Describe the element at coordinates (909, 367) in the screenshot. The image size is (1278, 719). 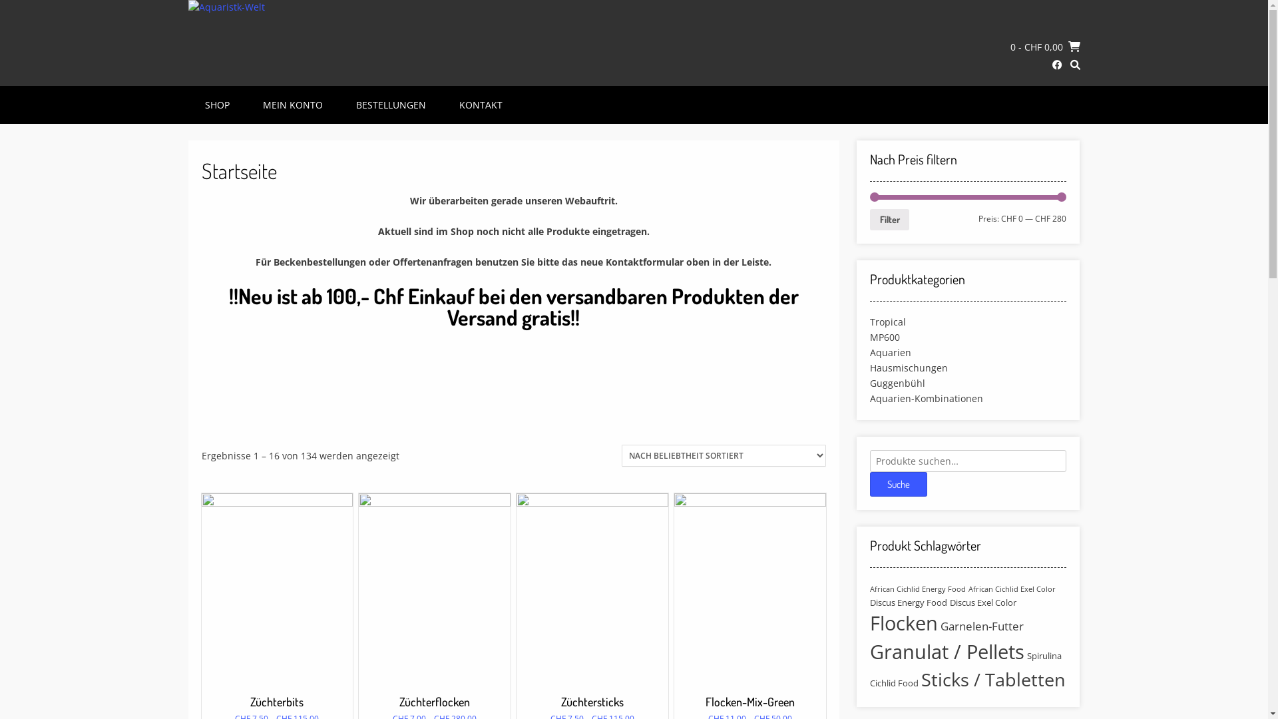
I see `Hausmischungen` at that location.